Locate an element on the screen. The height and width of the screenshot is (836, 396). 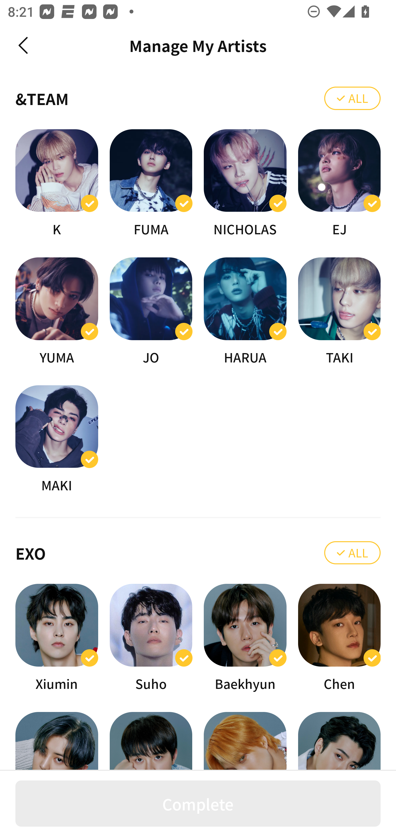
ALL is located at coordinates (352, 98).